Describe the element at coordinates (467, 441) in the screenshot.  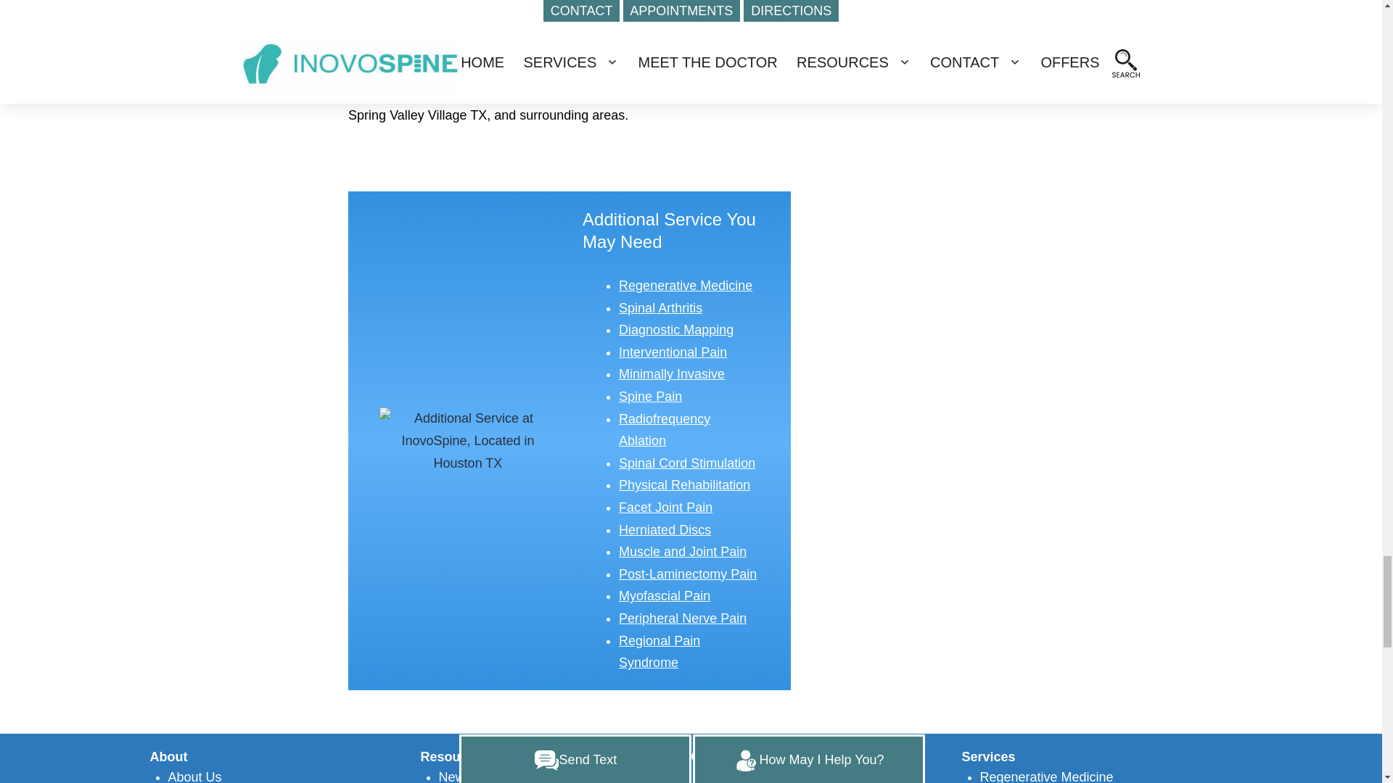
I see `Additional Service at InovoSpine, Located in Houston TX` at that location.